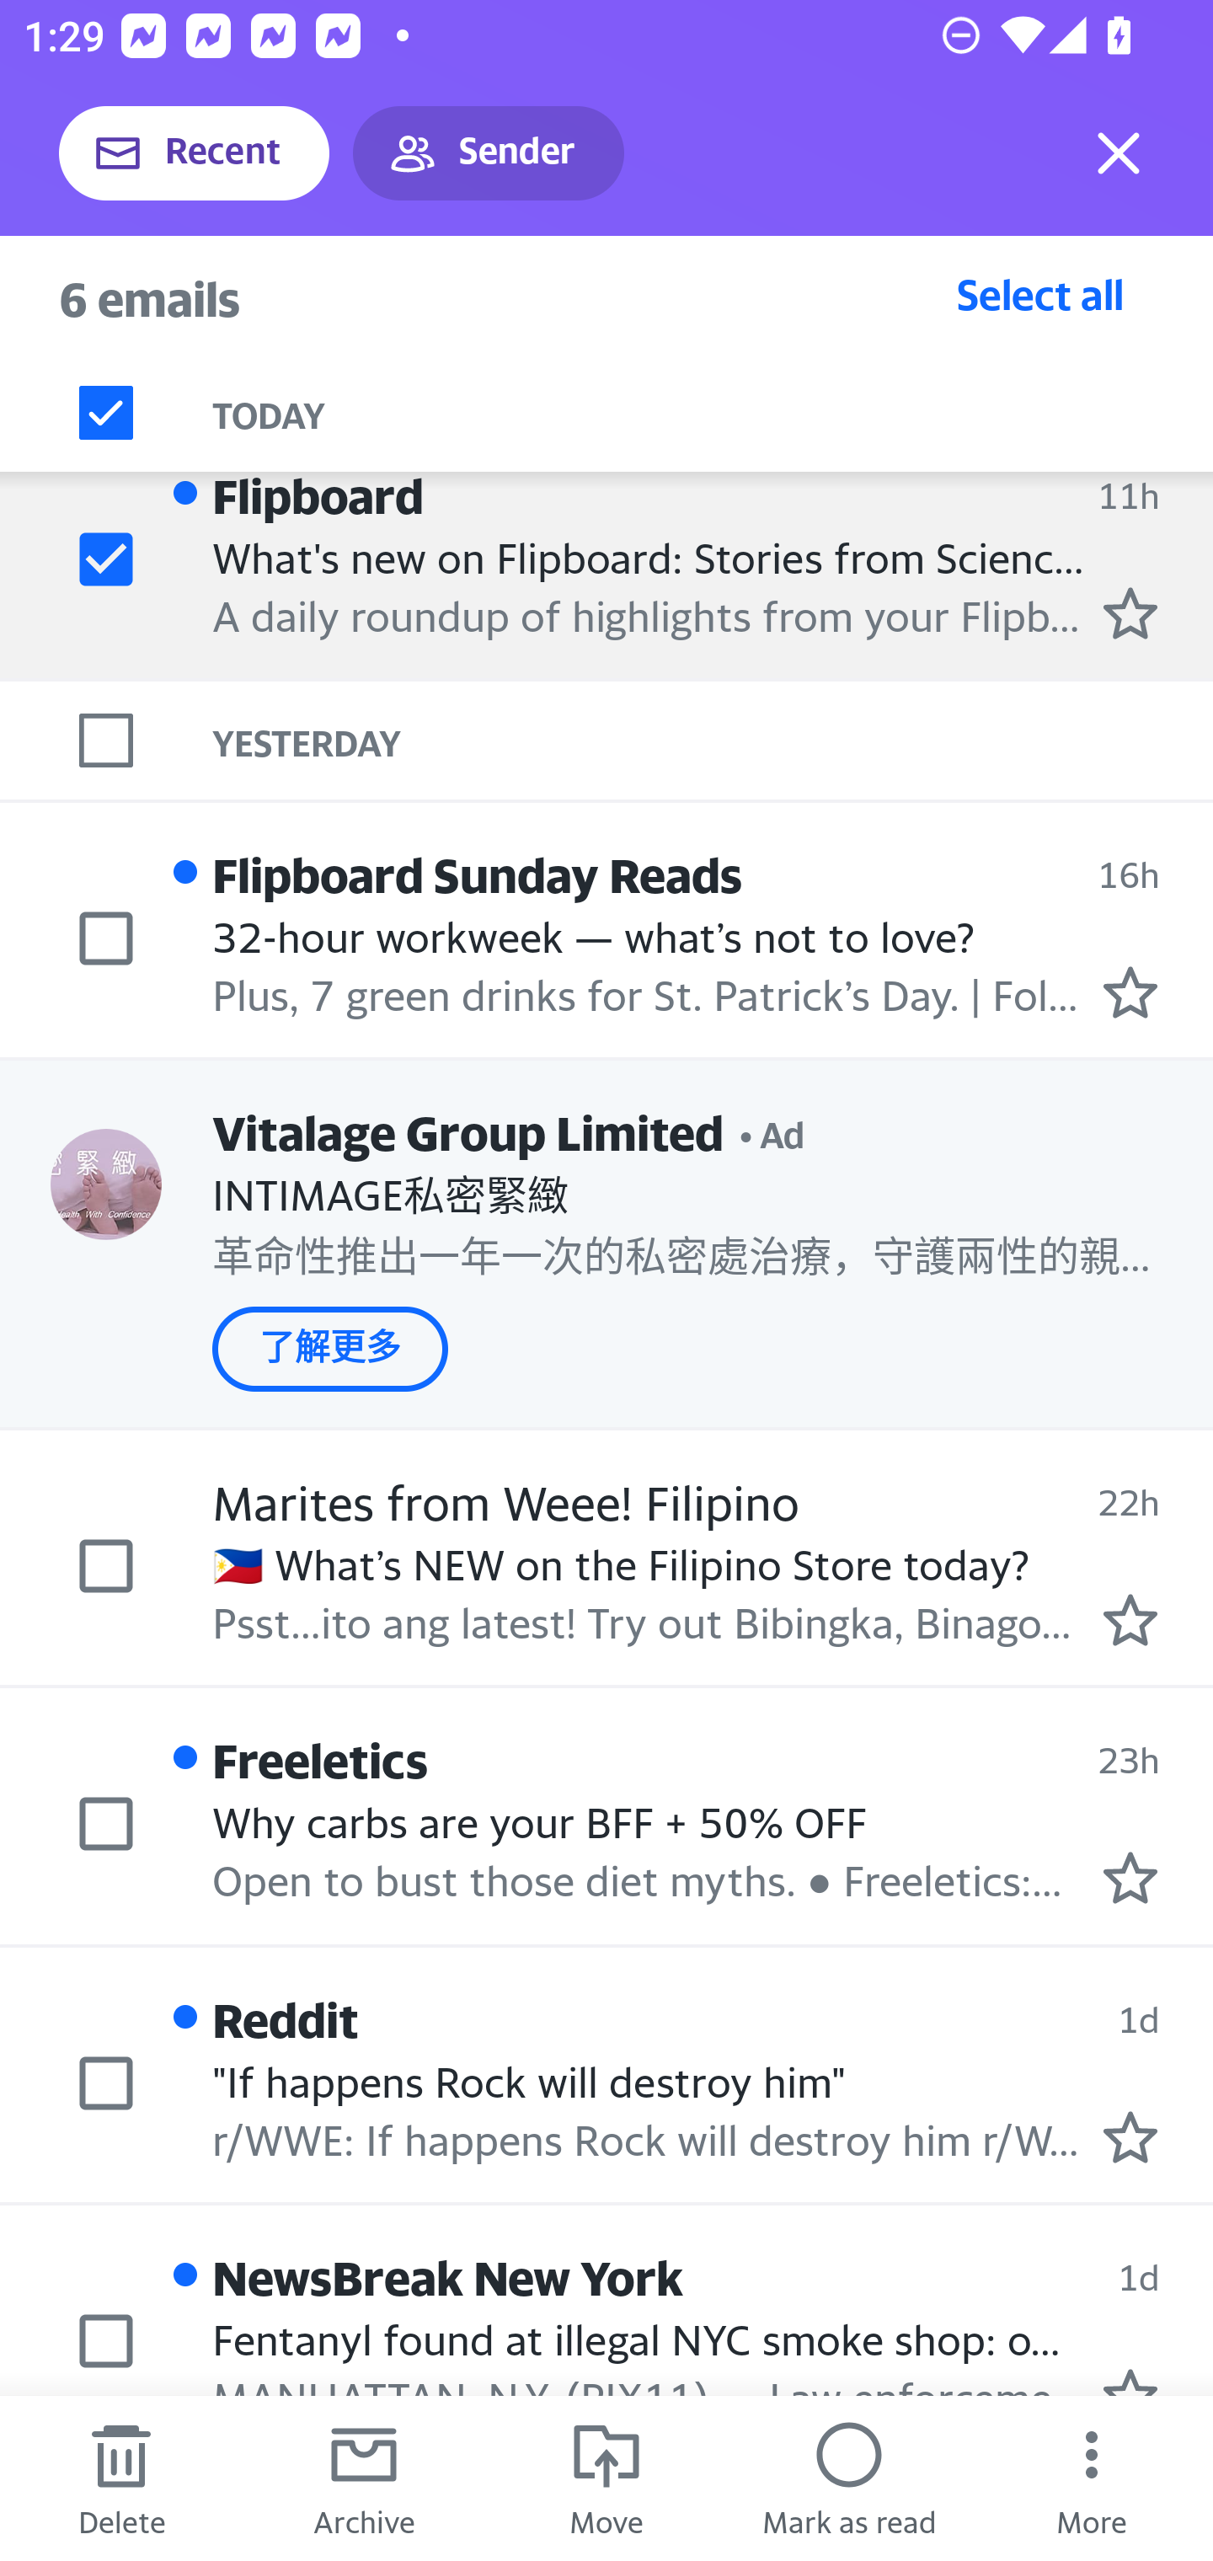  Describe the element at coordinates (713, 741) in the screenshot. I see `YESTERDAY` at that location.